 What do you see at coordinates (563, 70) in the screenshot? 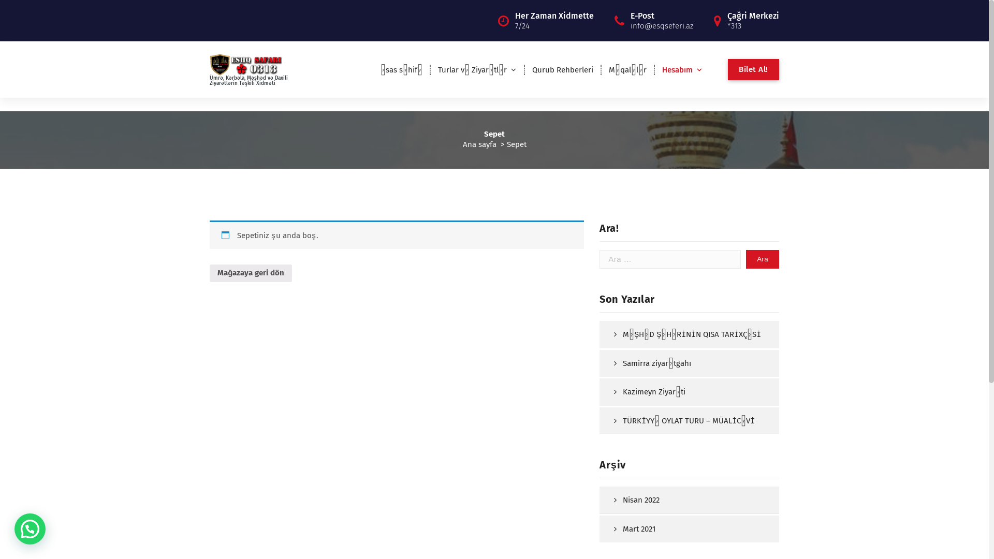
I see `Qurub Rehberleri` at bounding box center [563, 70].